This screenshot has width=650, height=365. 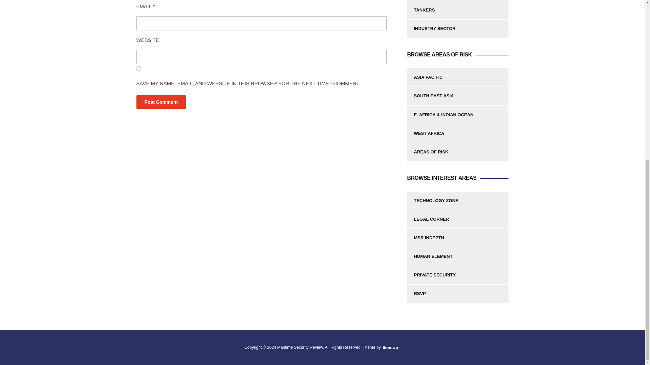 What do you see at coordinates (457, 77) in the screenshot?
I see `ASIA PACIFIC` at bounding box center [457, 77].